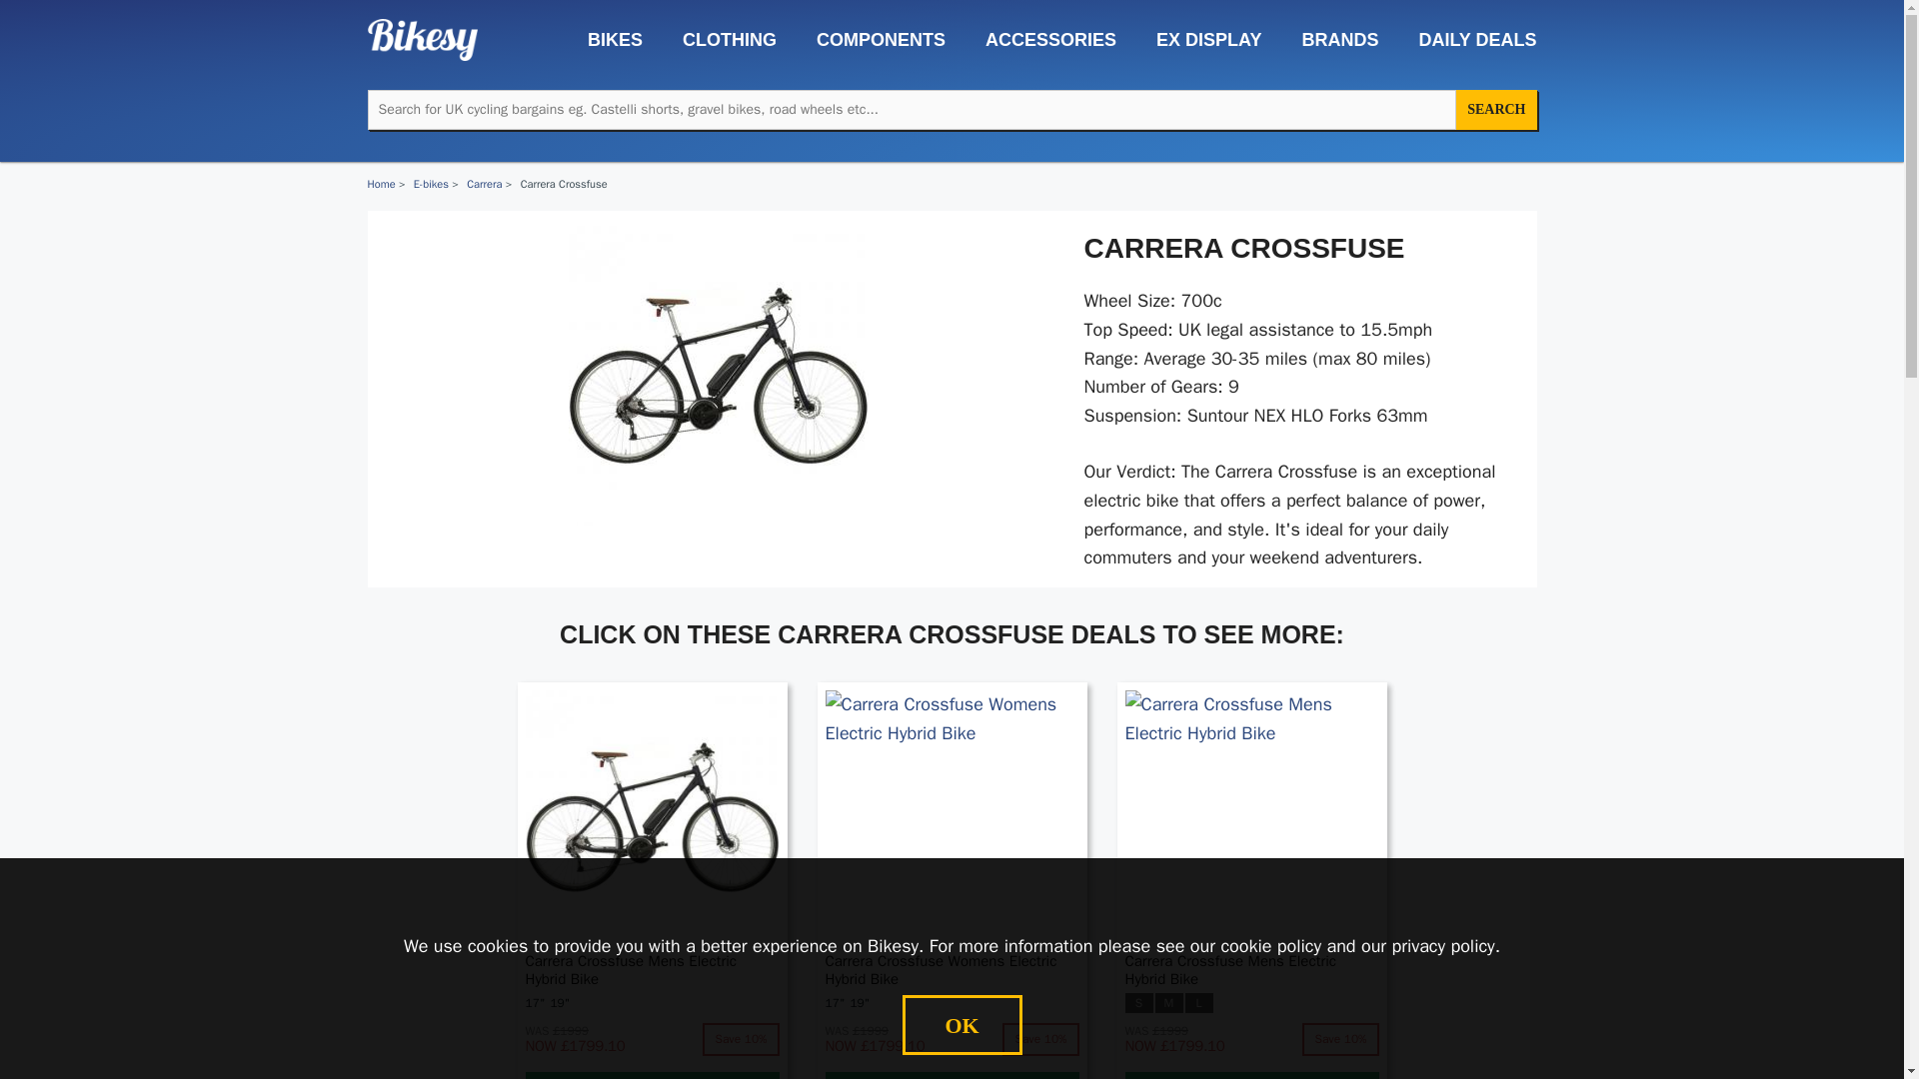  What do you see at coordinates (961, 1025) in the screenshot?
I see `OK` at bounding box center [961, 1025].